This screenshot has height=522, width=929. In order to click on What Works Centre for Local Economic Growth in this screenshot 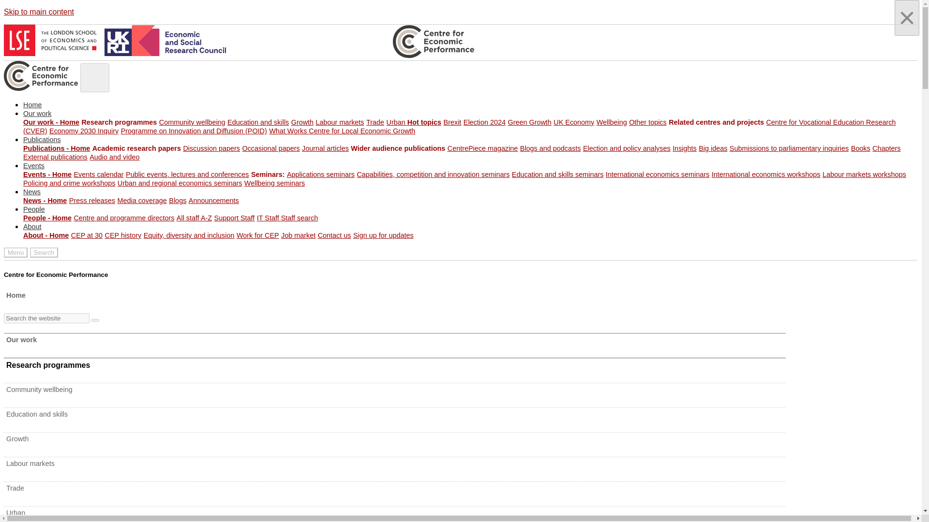, I will do `click(342, 130)`.